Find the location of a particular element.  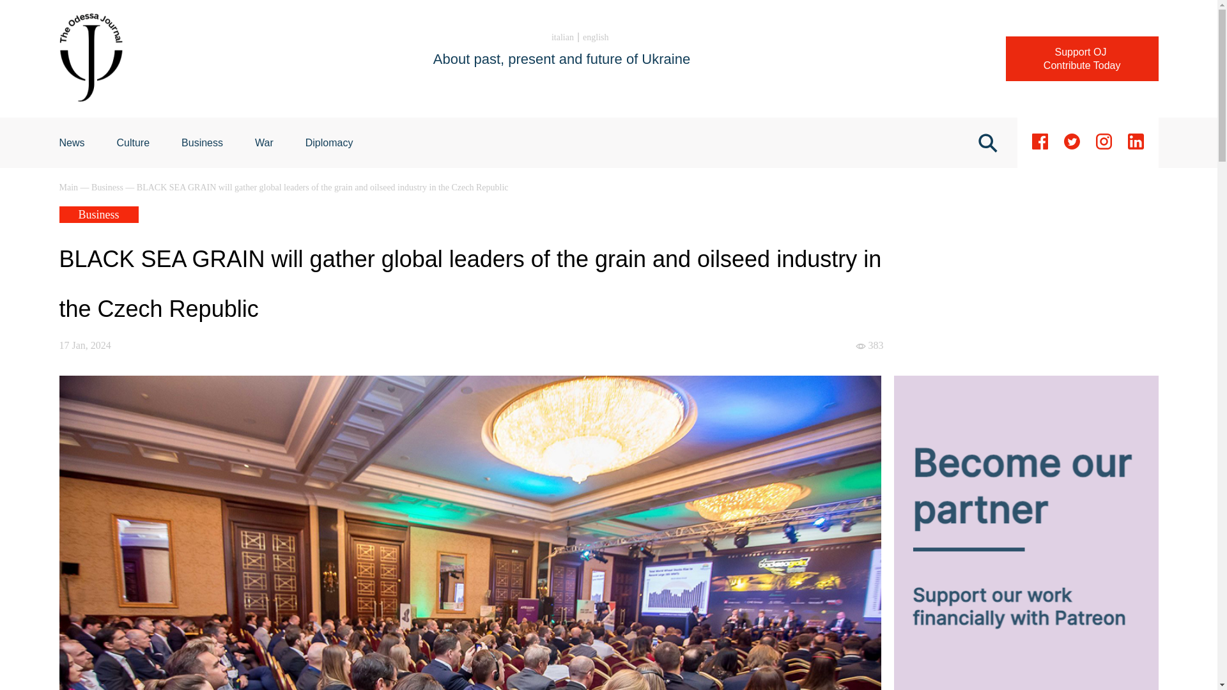

Business is located at coordinates (596, 37).